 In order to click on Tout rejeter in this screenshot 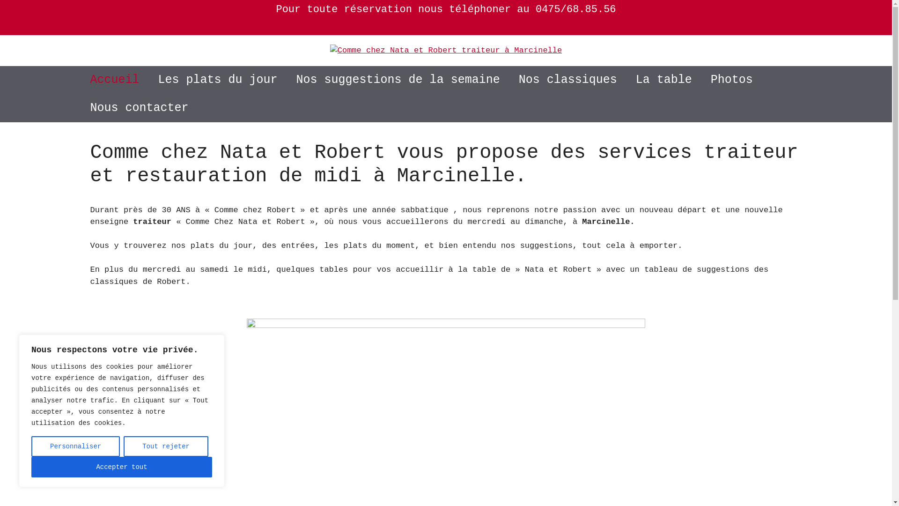, I will do `click(166, 446)`.